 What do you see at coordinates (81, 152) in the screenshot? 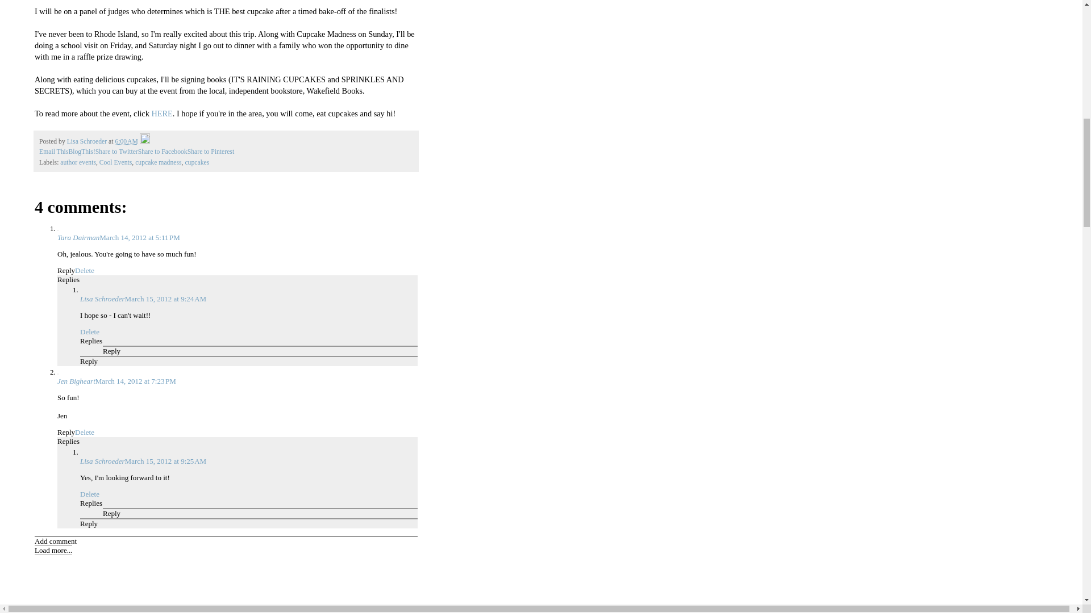
I see `BlogThis!` at bounding box center [81, 152].